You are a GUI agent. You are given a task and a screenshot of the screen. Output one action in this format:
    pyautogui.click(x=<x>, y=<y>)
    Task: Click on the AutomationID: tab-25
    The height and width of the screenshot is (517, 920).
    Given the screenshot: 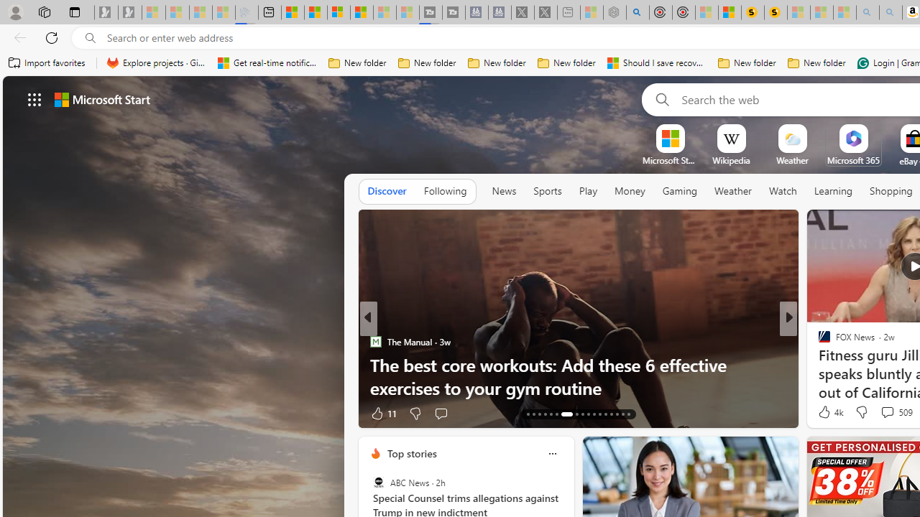 What is the action you would take?
    pyautogui.click(x=605, y=414)
    